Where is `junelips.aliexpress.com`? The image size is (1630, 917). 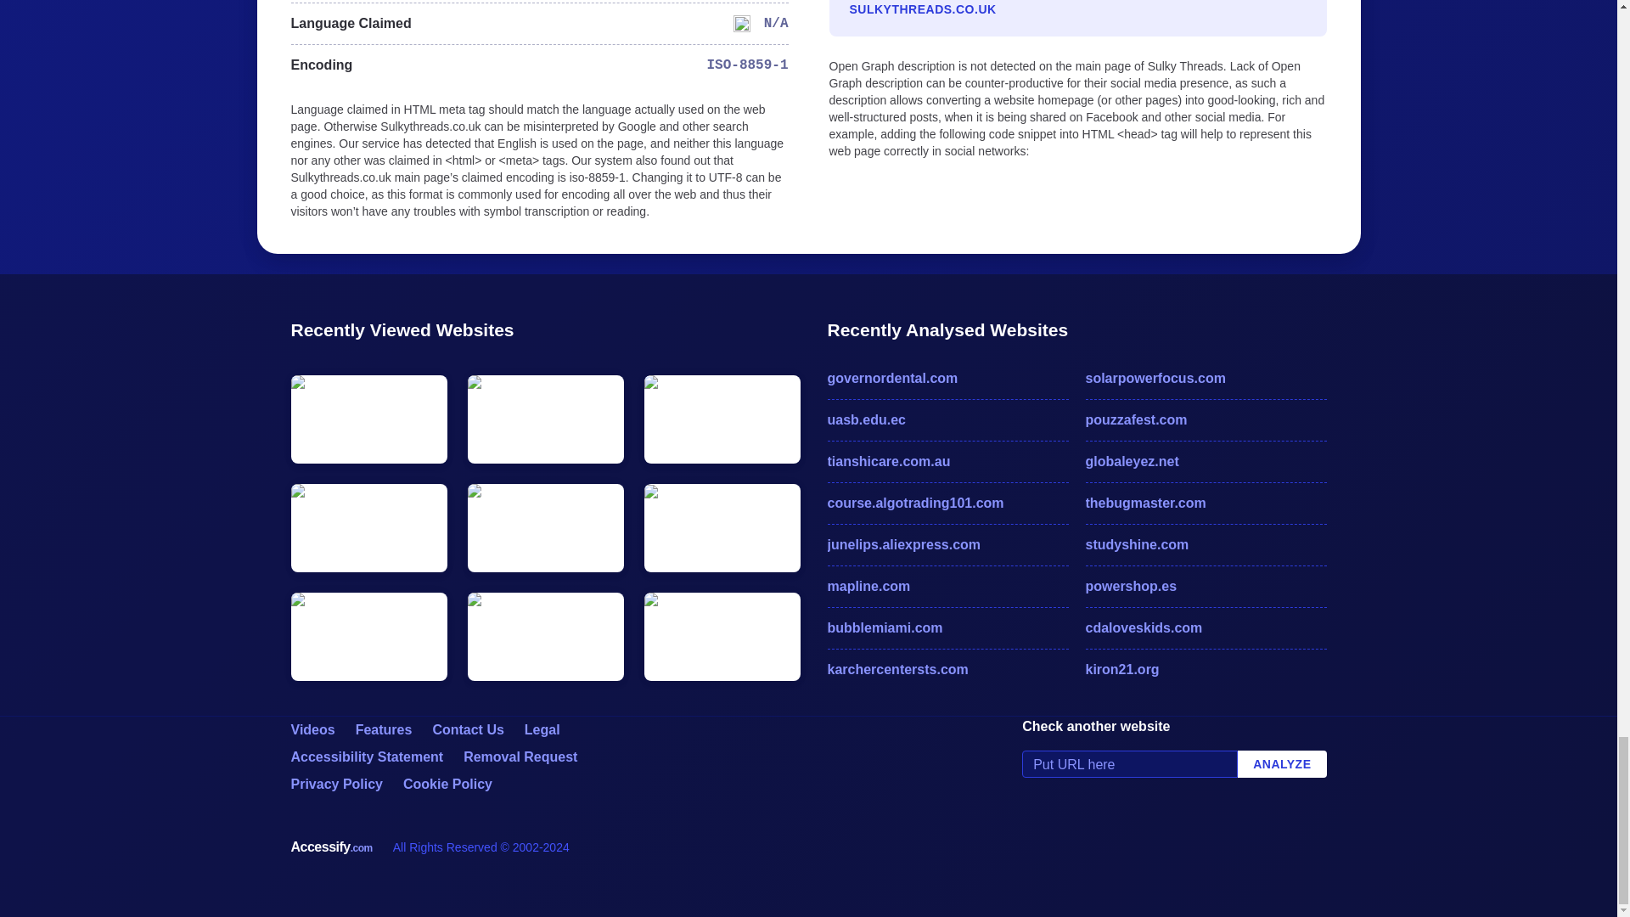 junelips.aliexpress.com is located at coordinates (947, 545).